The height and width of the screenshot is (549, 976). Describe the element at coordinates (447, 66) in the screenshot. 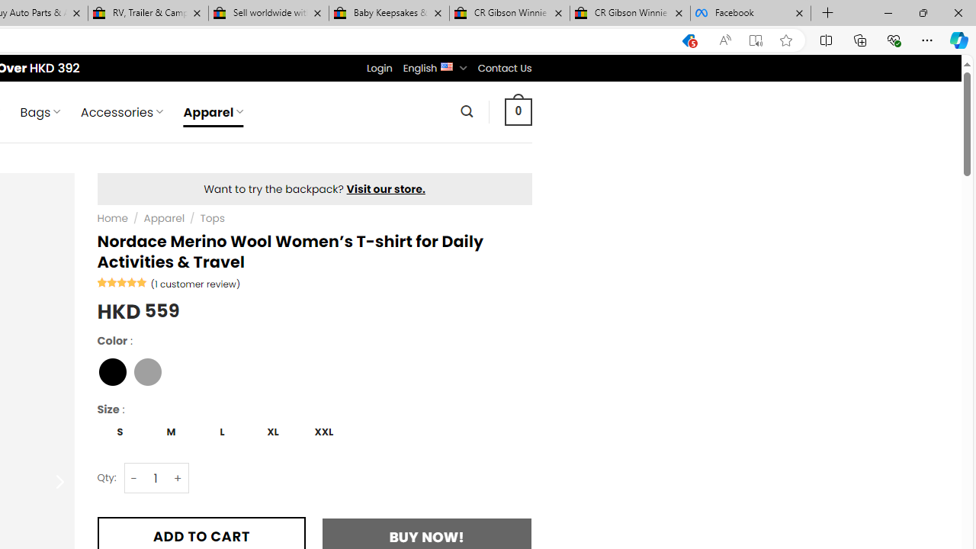

I see `English` at that location.